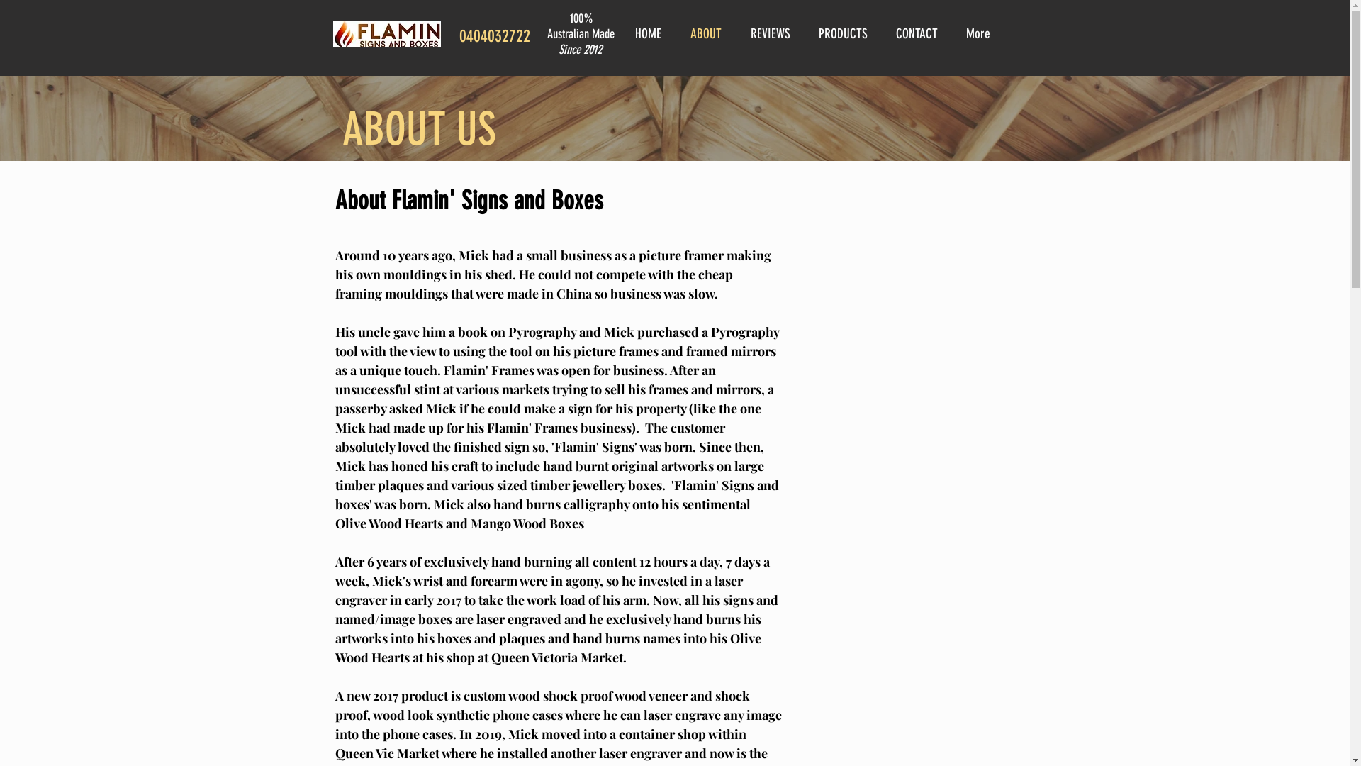  Describe the element at coordinates (651, 34) in the screenshot. I see `HOME` at that location.